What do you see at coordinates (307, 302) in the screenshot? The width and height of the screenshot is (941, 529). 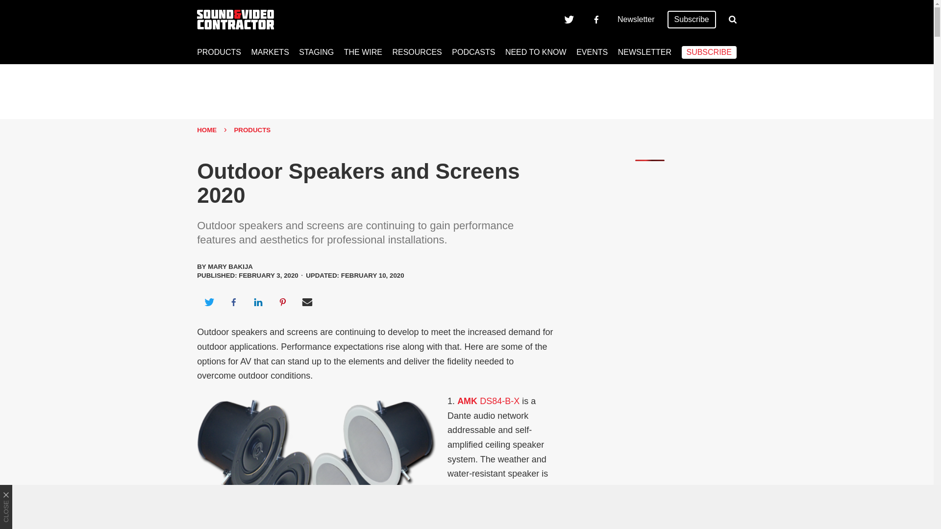 I see `Share via Email` at bounding box center [307, 302].